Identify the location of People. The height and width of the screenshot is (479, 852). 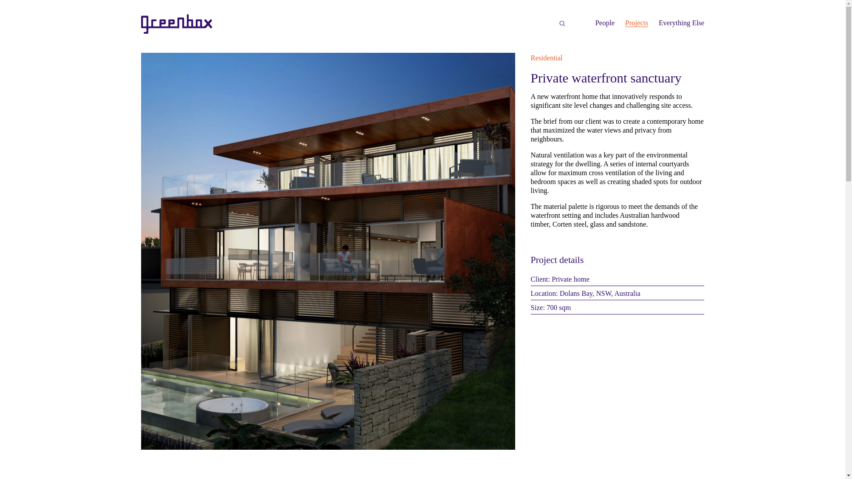
(604, 23).